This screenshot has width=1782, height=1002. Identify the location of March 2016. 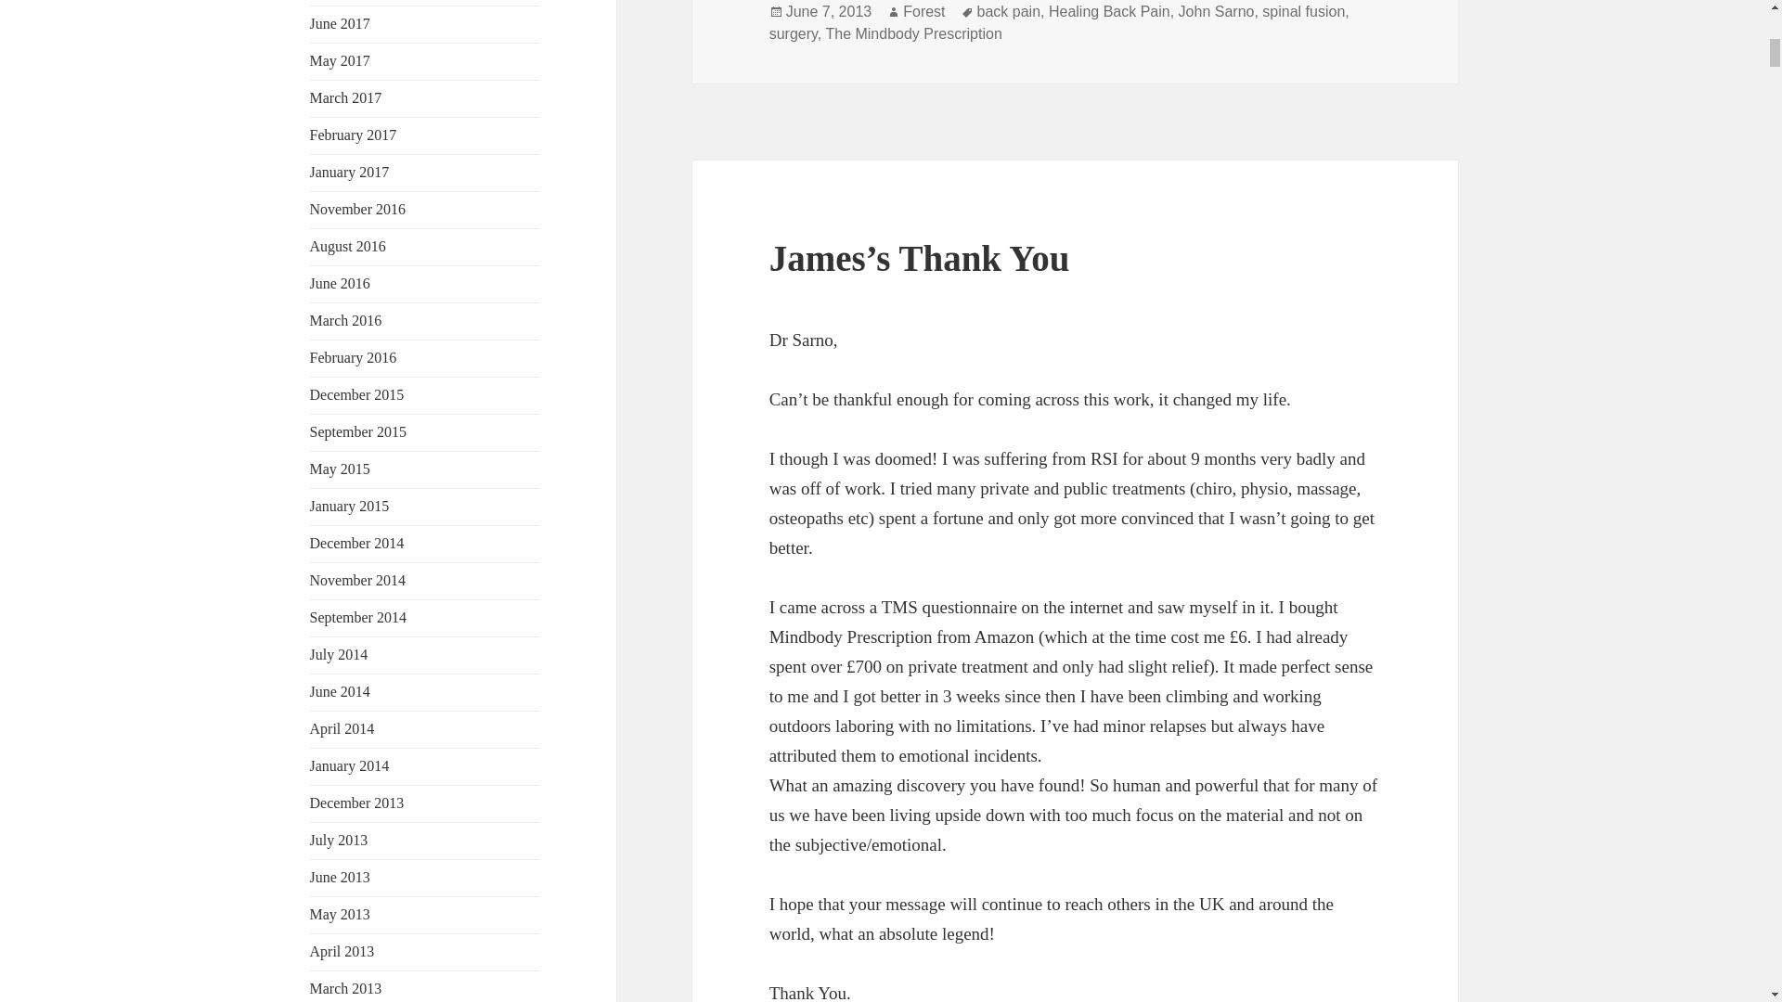
(346, 320).